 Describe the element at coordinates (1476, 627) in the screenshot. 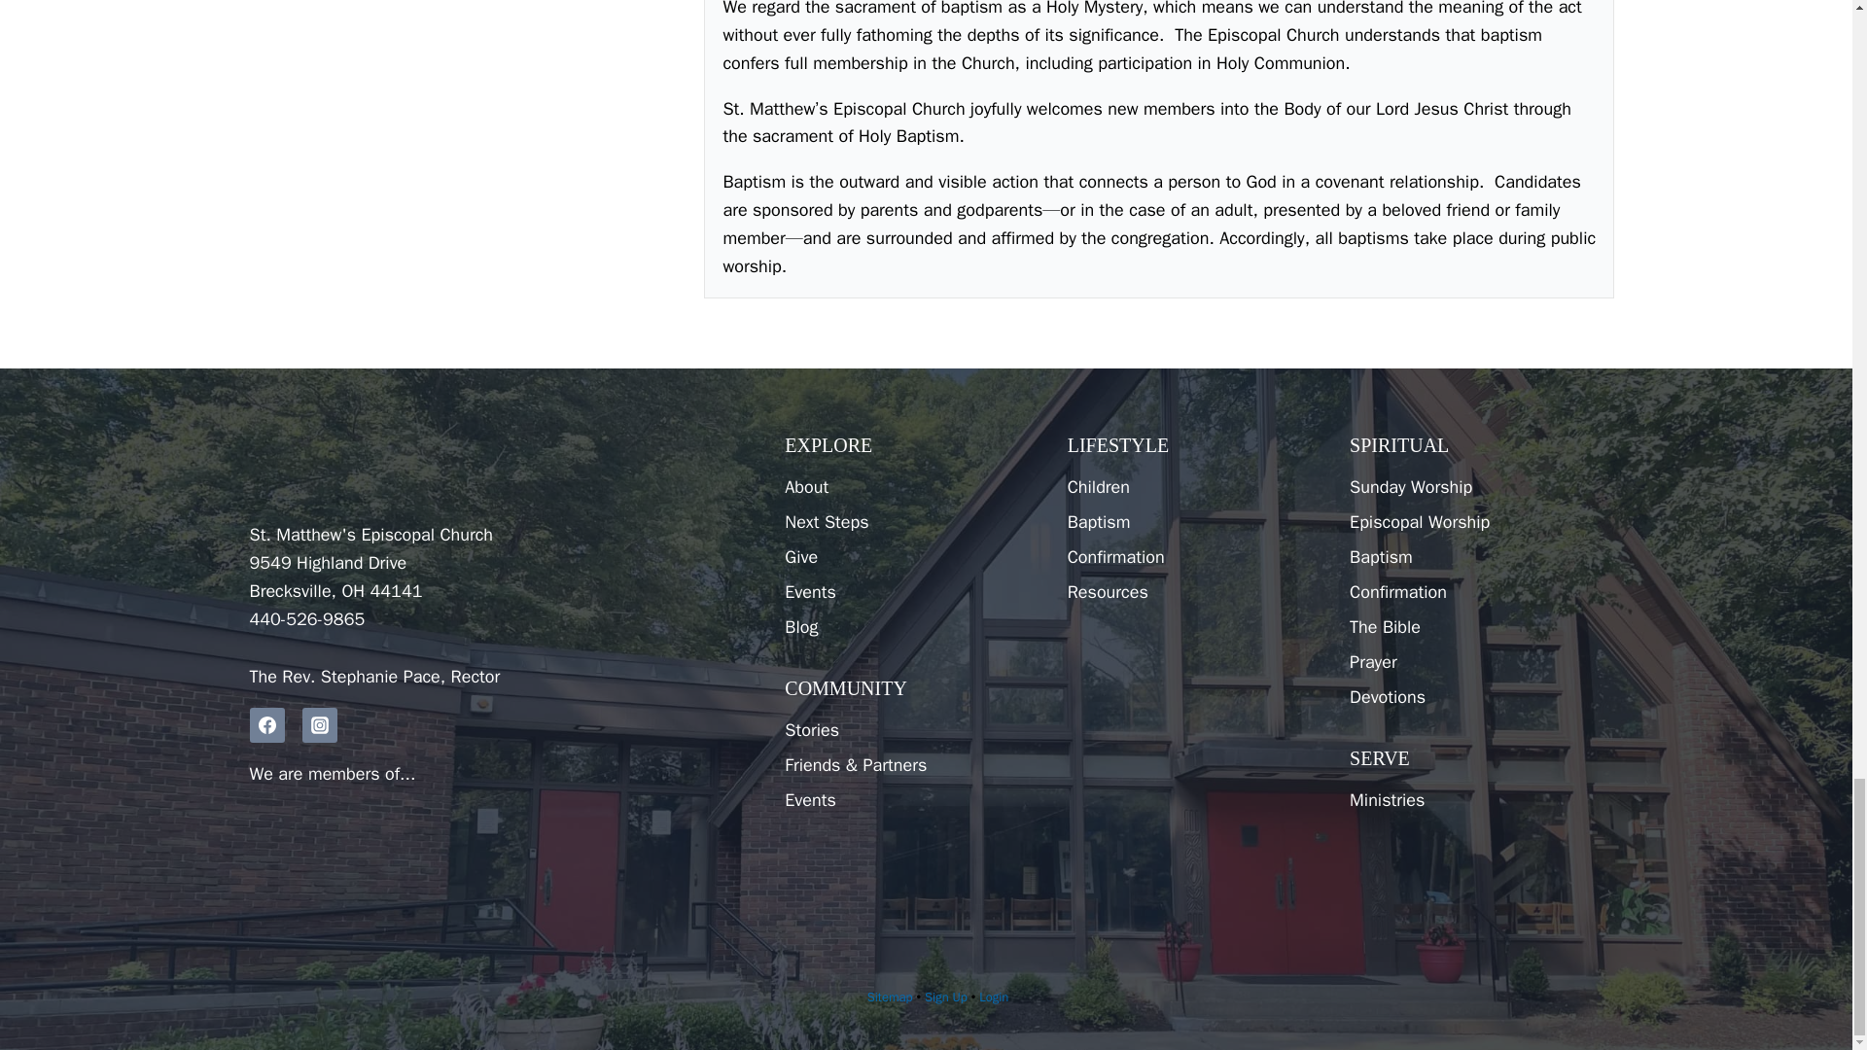

I see `The Bible` at that location.